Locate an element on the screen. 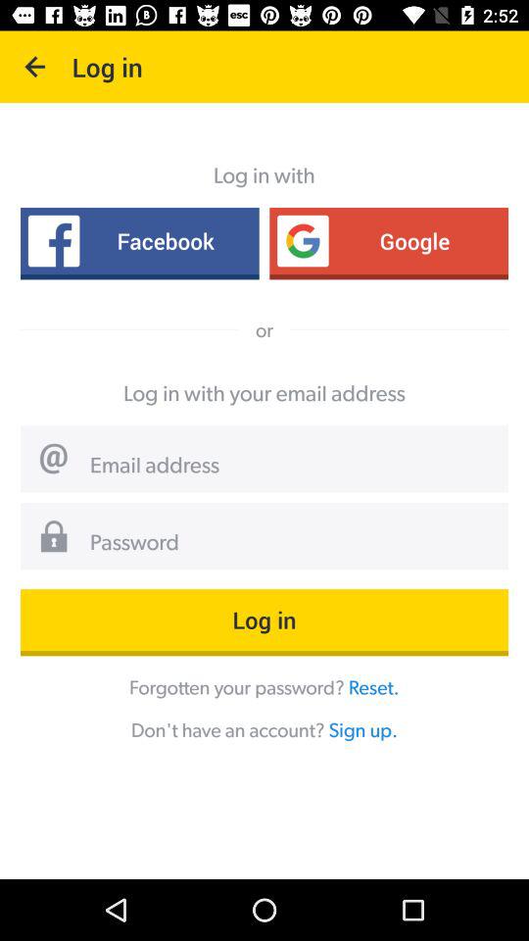  press sign up. icon is located at coordinates (362, 729).